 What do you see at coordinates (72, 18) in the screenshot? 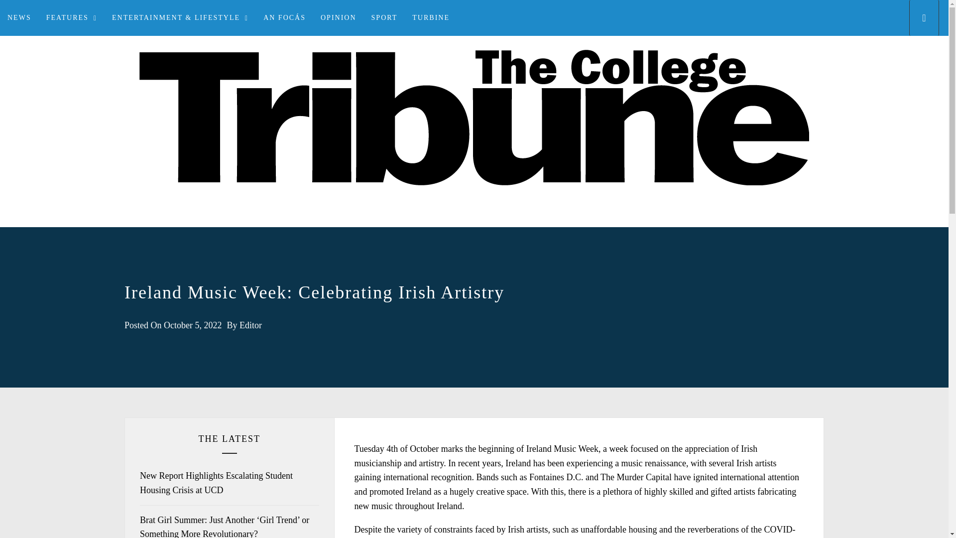
I see `FEATURES` at bounding box center [72, 18].